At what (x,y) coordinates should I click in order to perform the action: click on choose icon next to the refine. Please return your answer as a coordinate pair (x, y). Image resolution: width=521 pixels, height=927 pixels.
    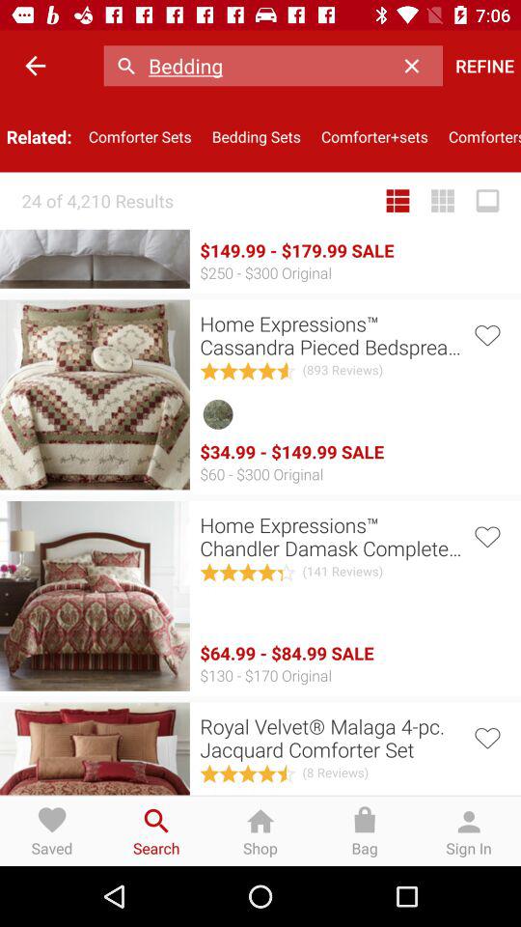
    Looking at the image, I should click on (417, 66).